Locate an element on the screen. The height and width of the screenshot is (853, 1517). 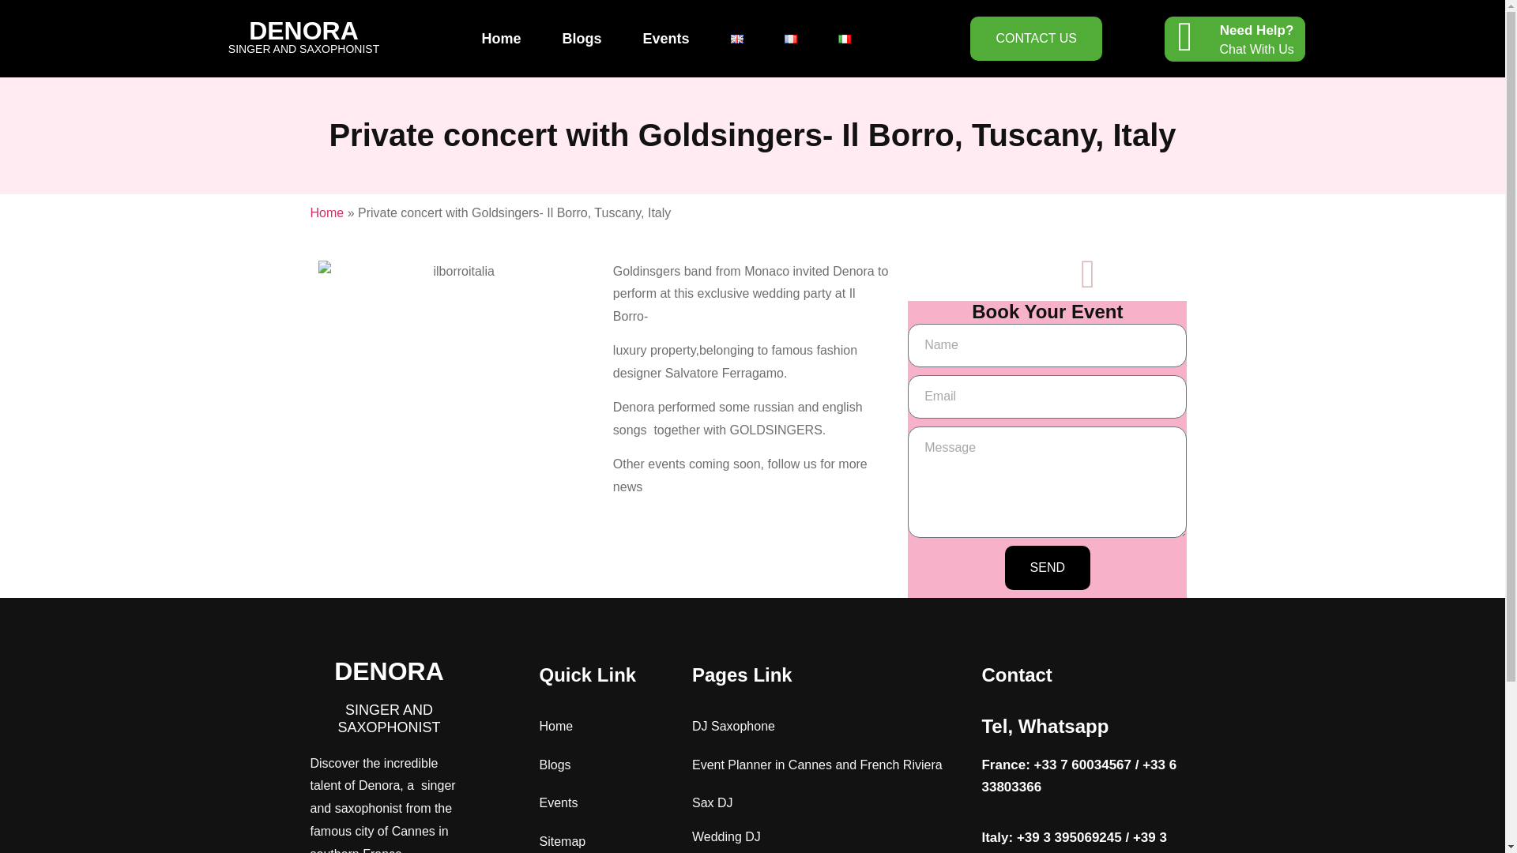
Blogs is located at coordinates (554, 765).